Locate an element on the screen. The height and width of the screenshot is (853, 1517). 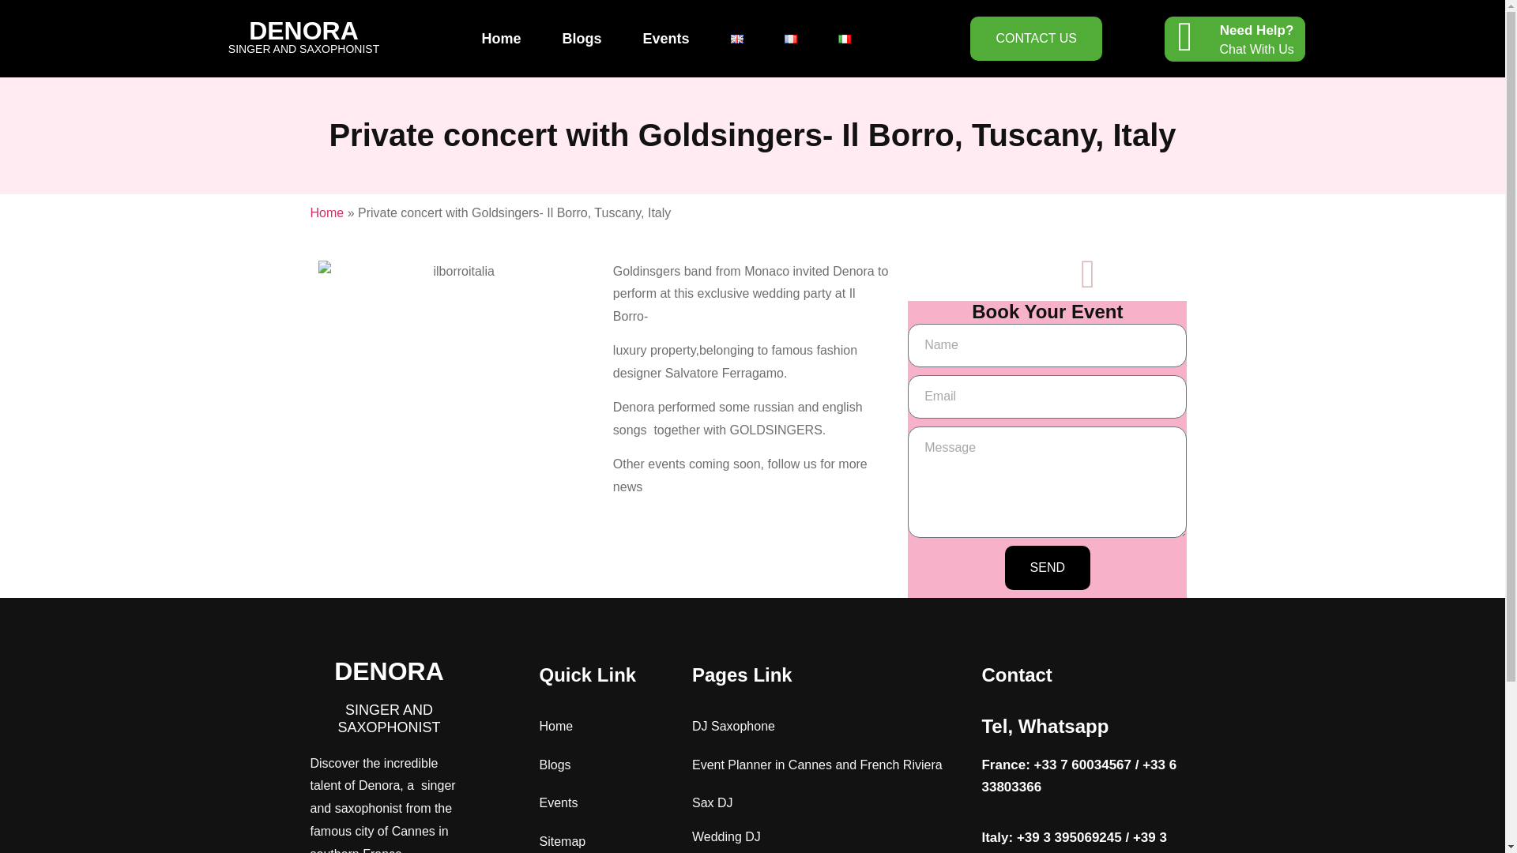
Blogs is located at coordinates (554, 765).